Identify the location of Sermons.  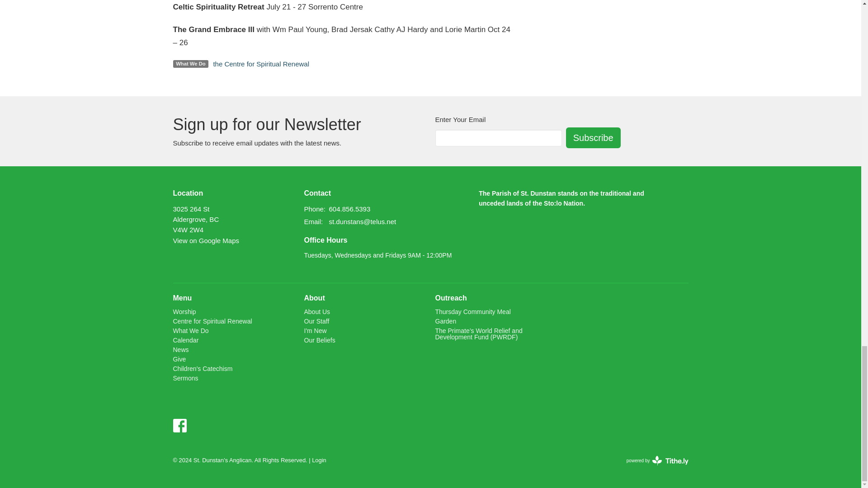
(185, 378).